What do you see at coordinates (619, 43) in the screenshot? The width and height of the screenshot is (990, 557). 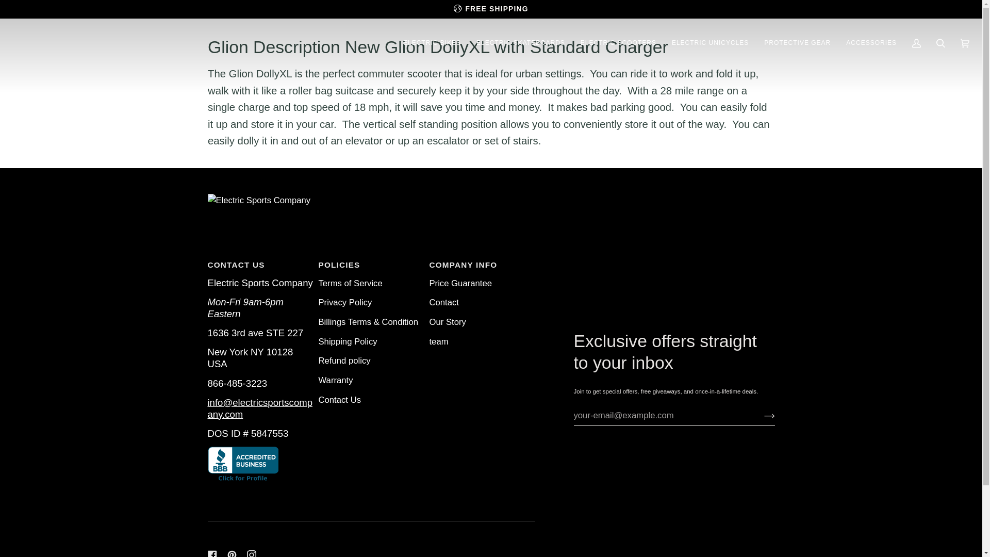 I see `ELECTRIC SCOOTERS` at bounding box center [619, 43].